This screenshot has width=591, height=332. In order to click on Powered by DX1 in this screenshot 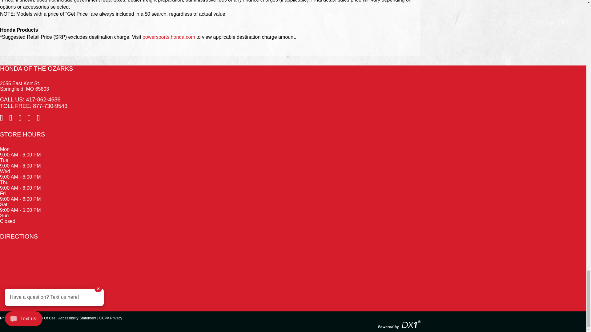, I will do `click(399, 324)`.